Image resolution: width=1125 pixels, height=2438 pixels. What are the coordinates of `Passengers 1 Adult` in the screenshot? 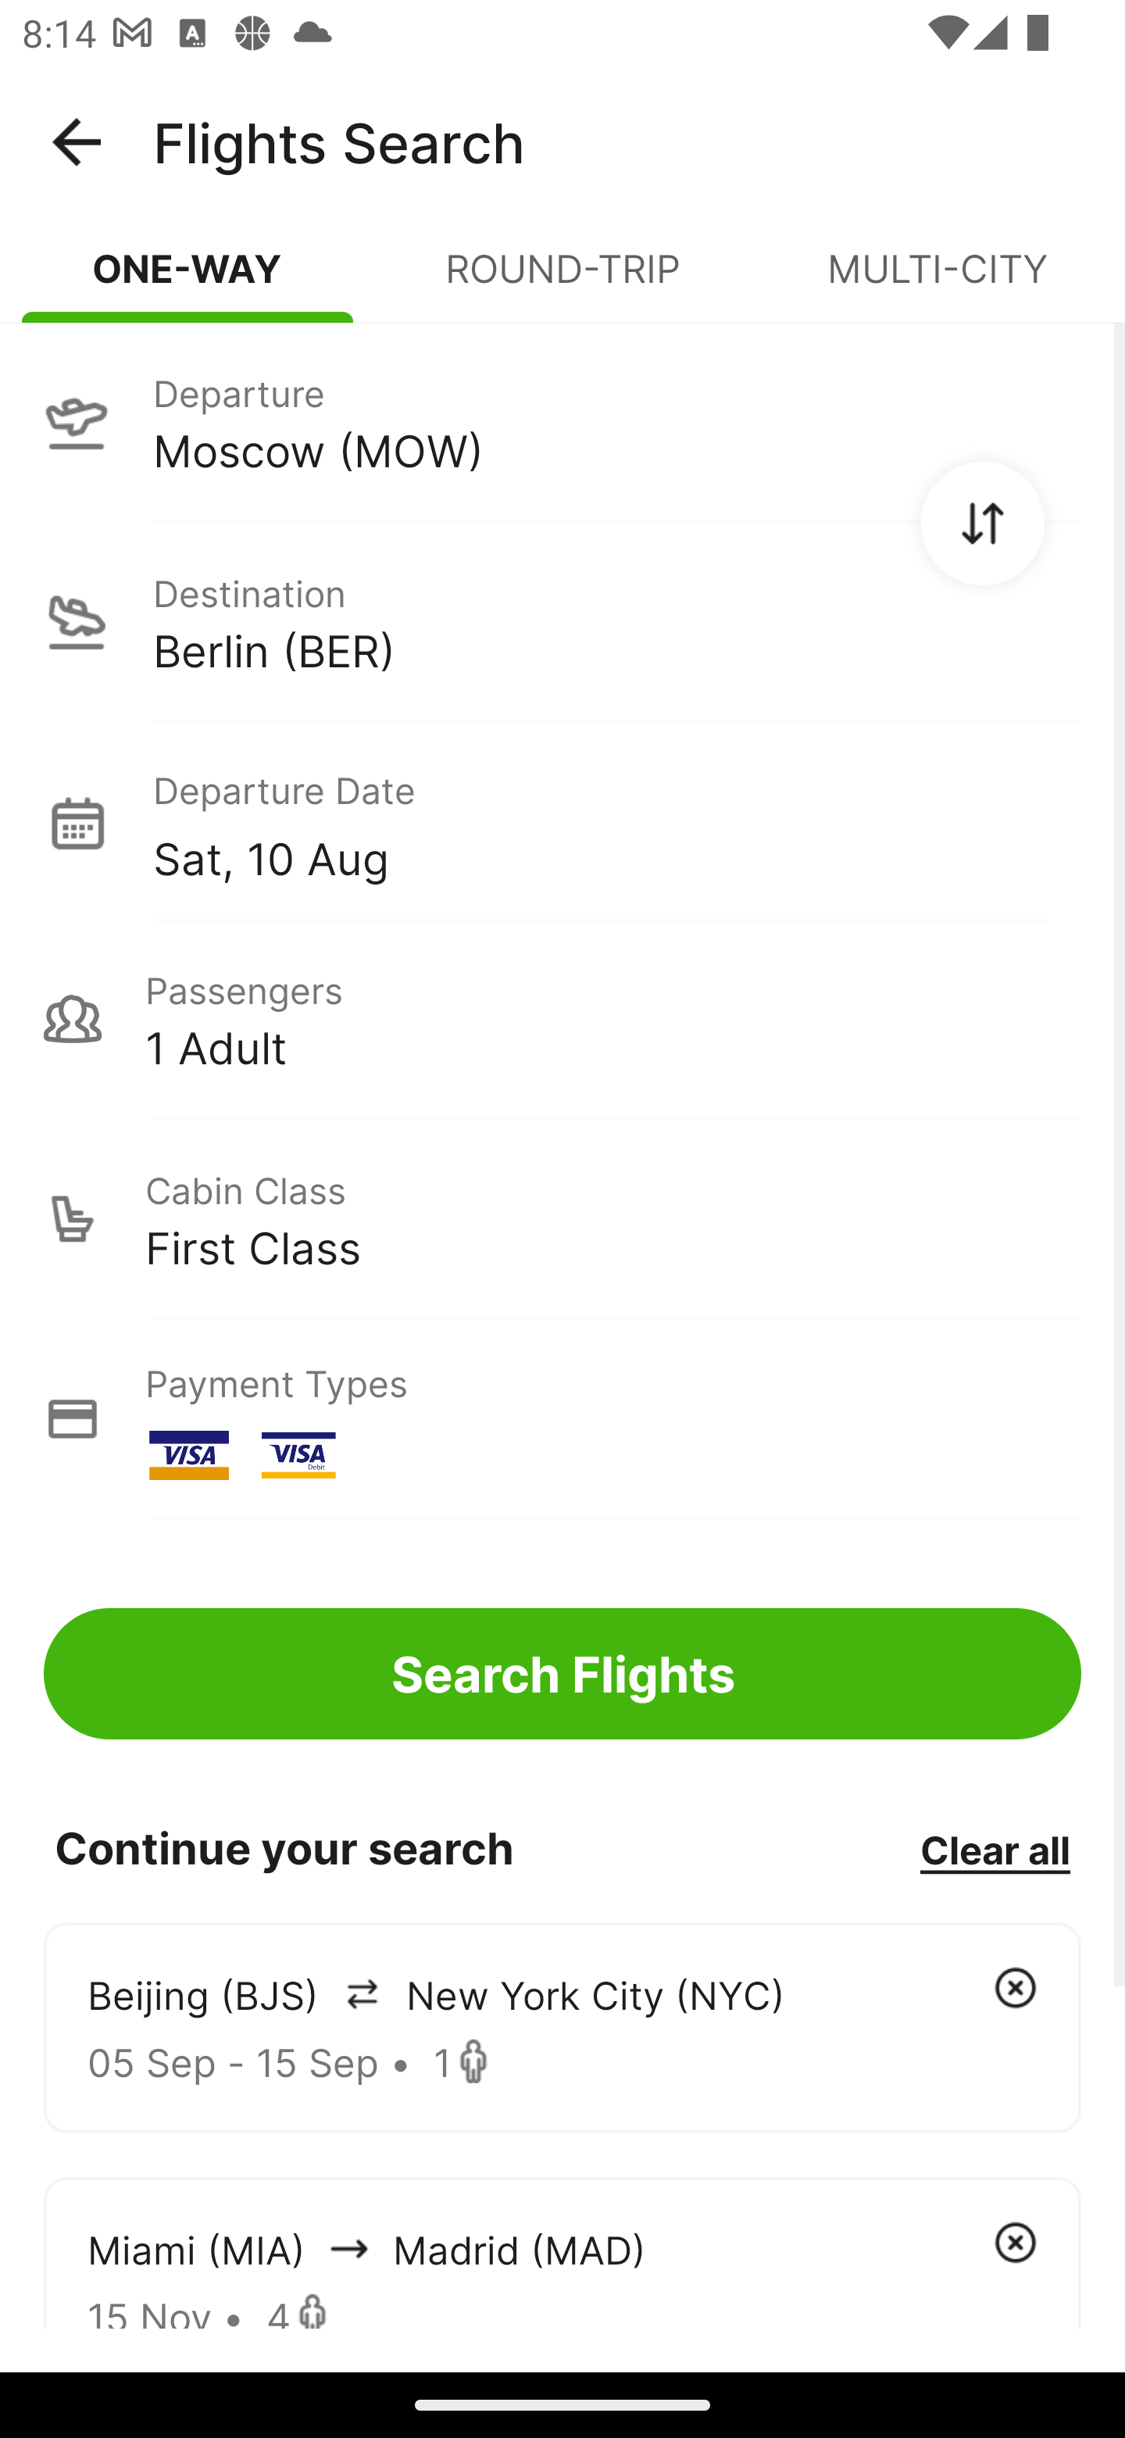 It's located at (562, 1019).